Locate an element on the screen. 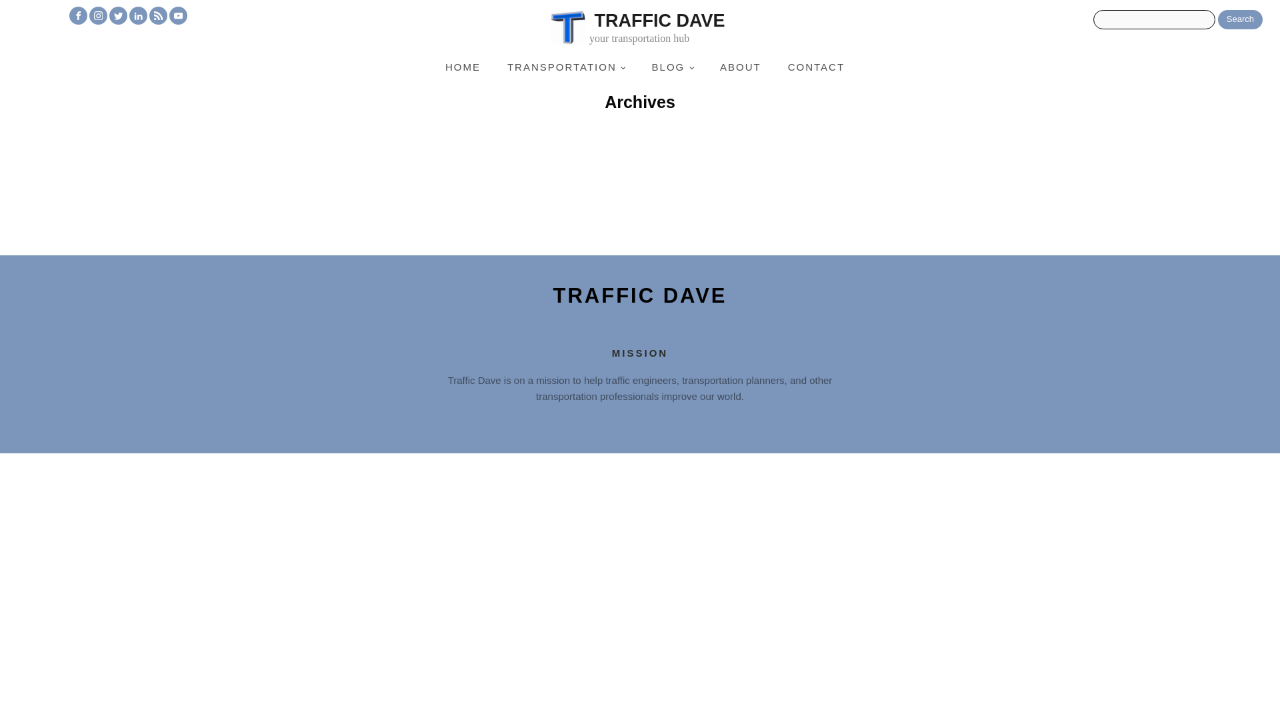 Image resolution: width=1280 pixels, height=720 pixels. BLOG is located at coordinates (1240, 20).